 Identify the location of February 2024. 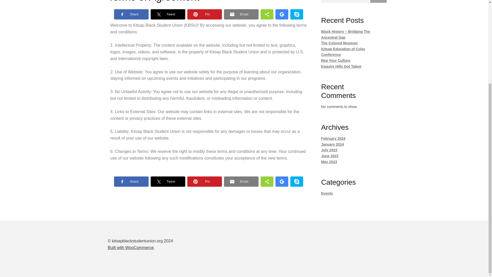
(333, 138).